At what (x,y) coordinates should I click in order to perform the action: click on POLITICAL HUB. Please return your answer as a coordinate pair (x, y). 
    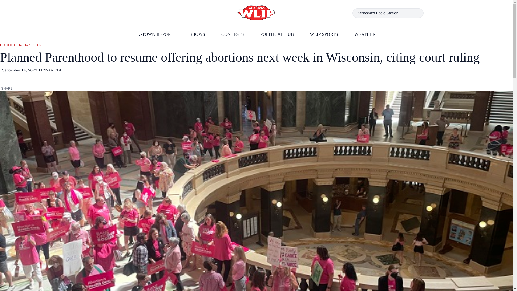
    Looking at the image, I should click on (277, 34).